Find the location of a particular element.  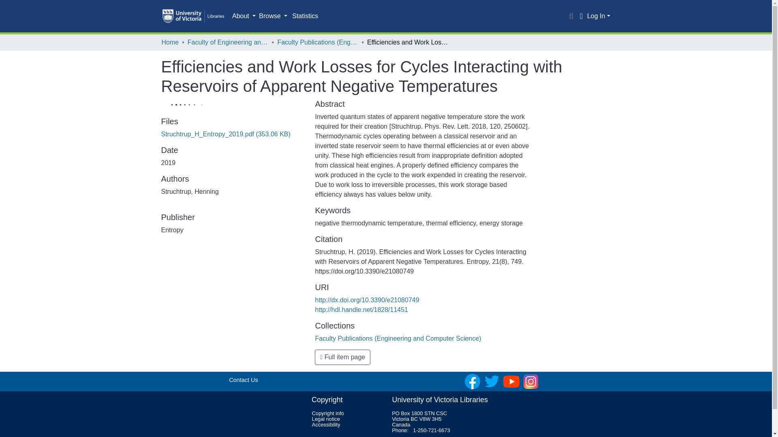

Faculty of Engineering and Computer Science is located at coordinates (228, 42).